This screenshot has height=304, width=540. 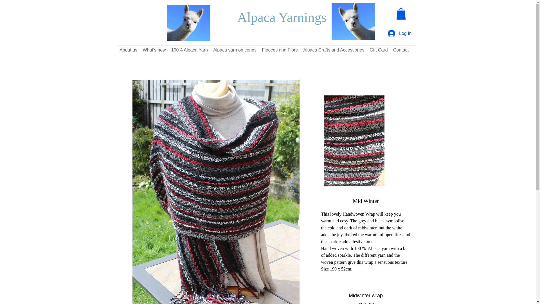 What do you see at coordinates (280, 50) in the screenshot?
I see `Fleeces and Fibre` at bounding box center [280, 50].